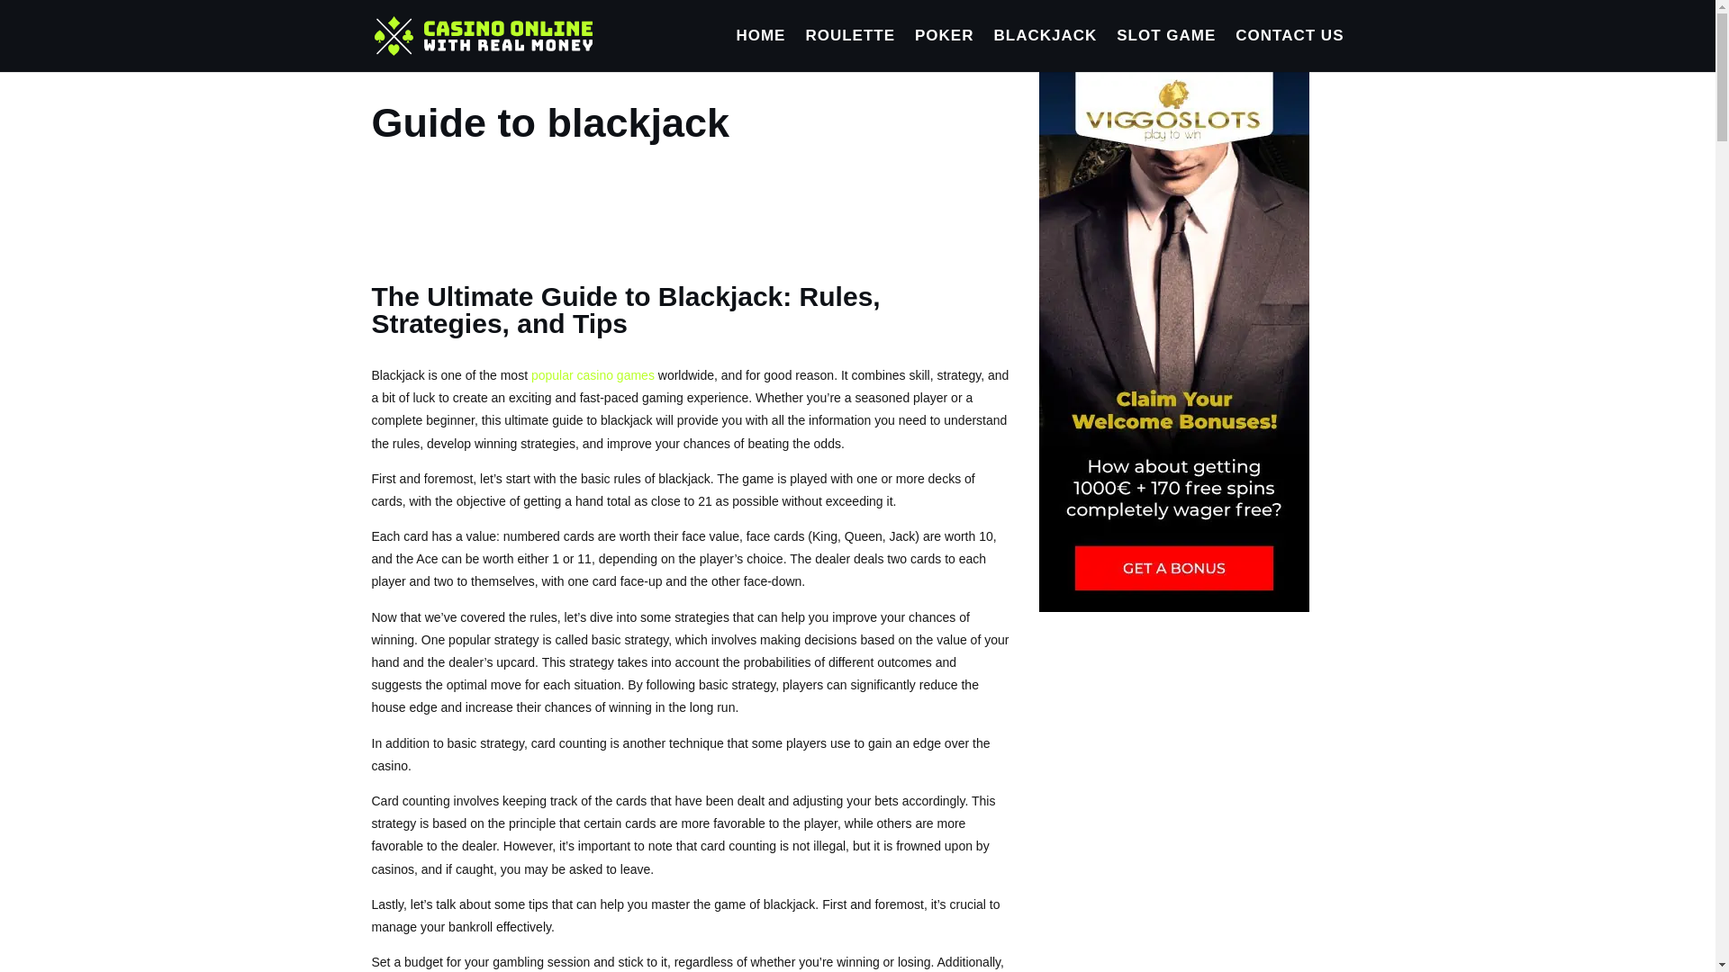 This screenshot has height=972, width=1729. What do you see at coordinates (593, 375) in the screenshot?
I see `popular casino games` at bounding box center [593, 375].